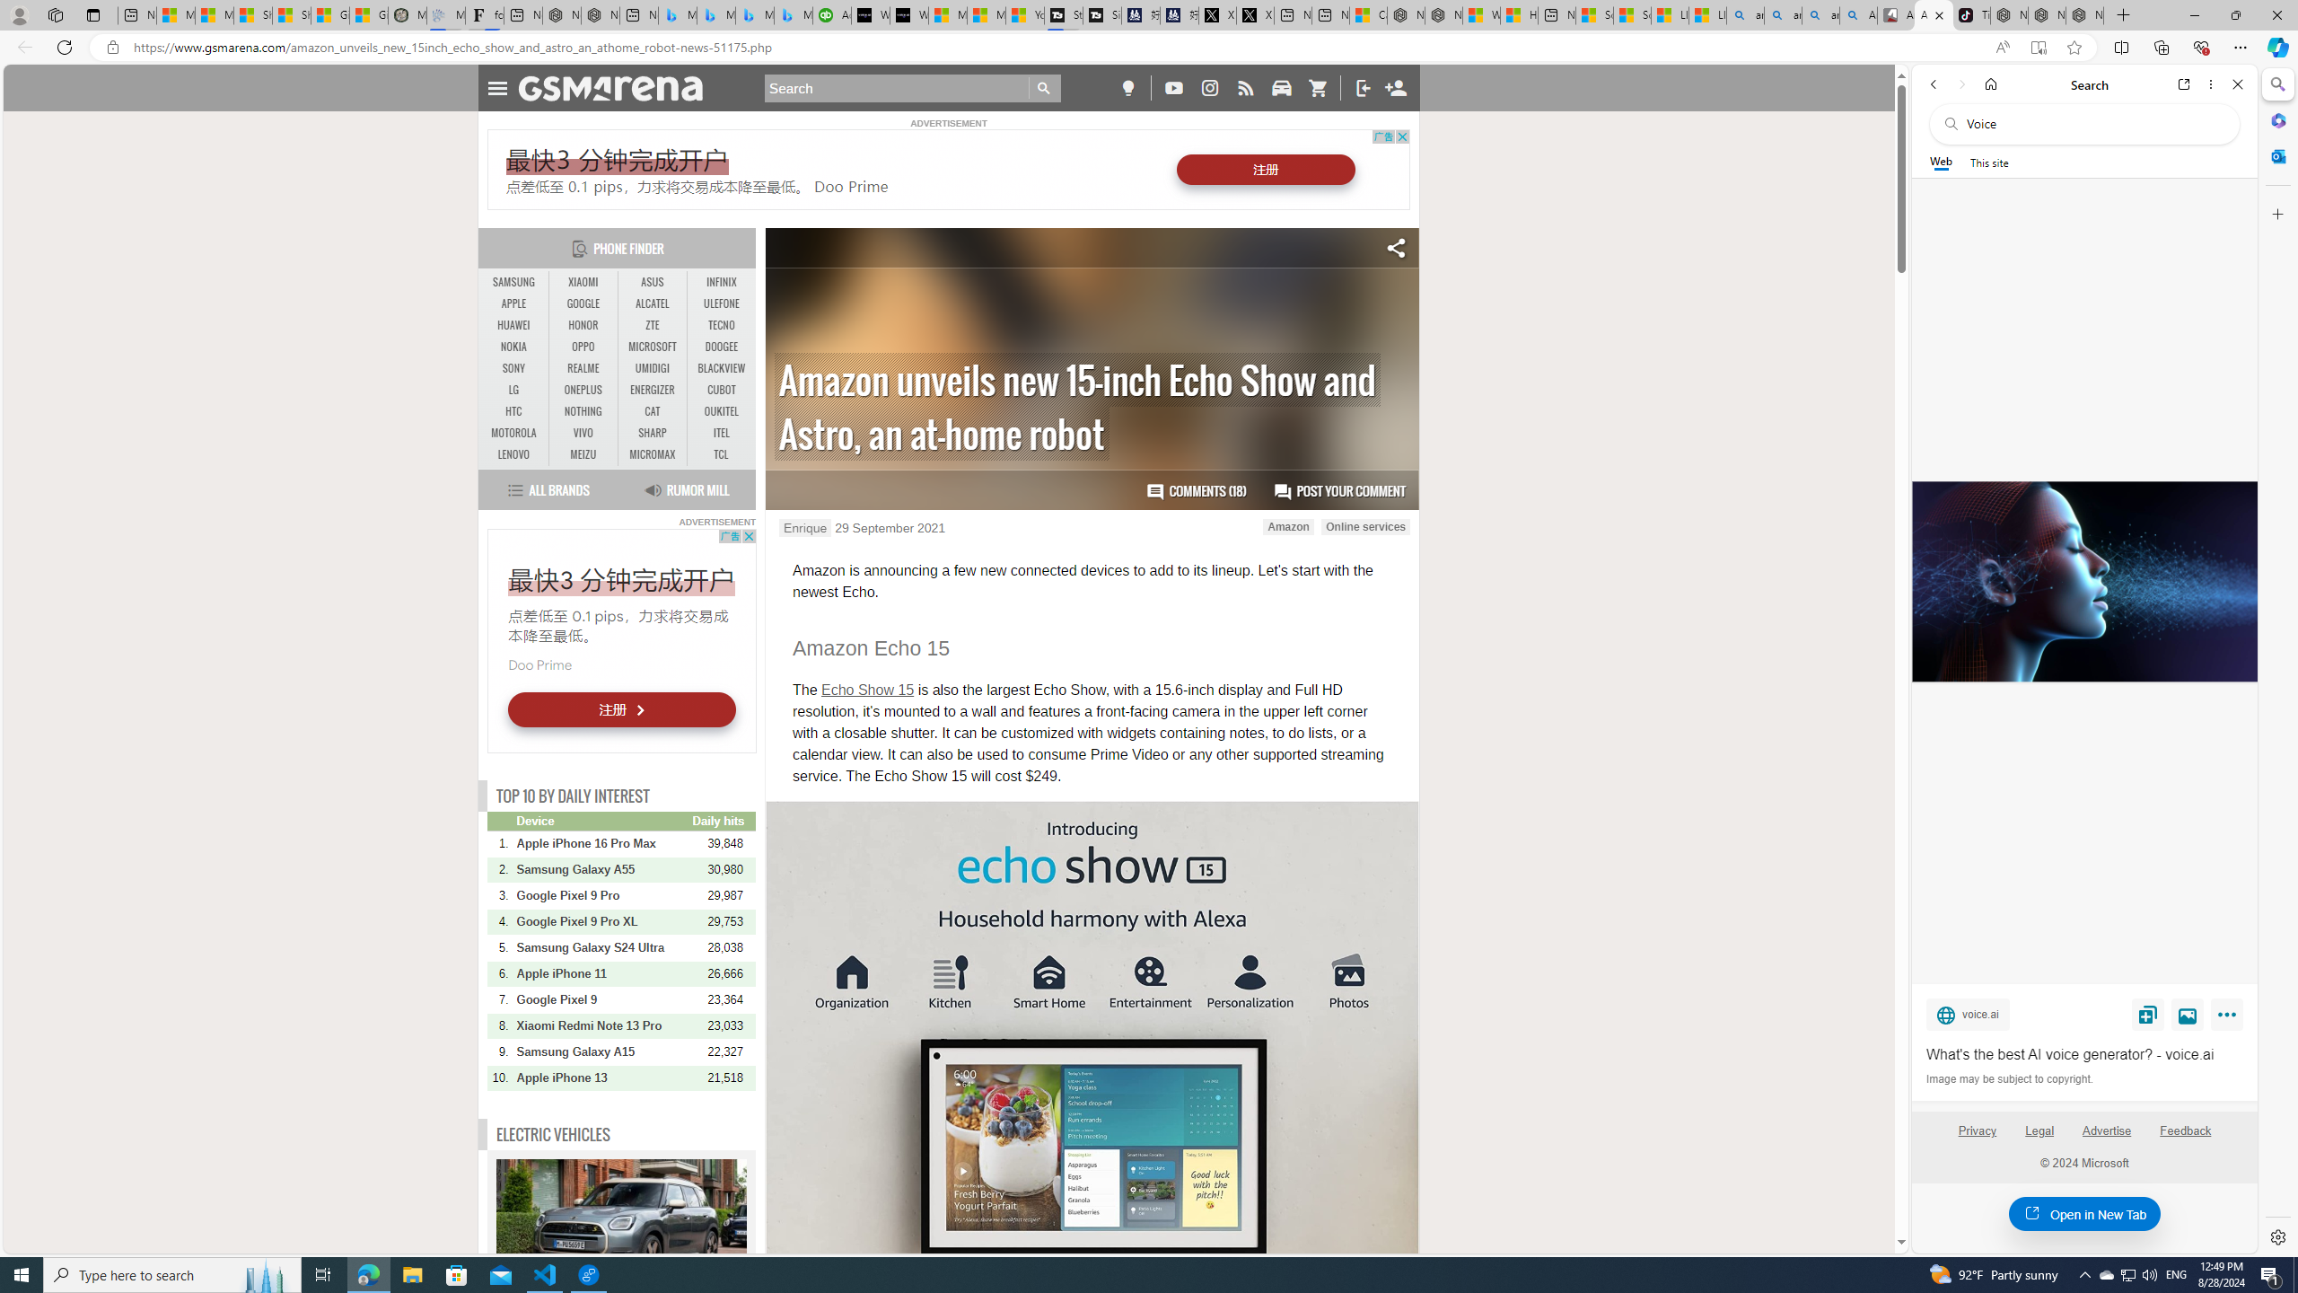 Image resolution: width=2298 pixels, height=1293 pixels. I want to click on ENERGIZER, so click(652, 390).